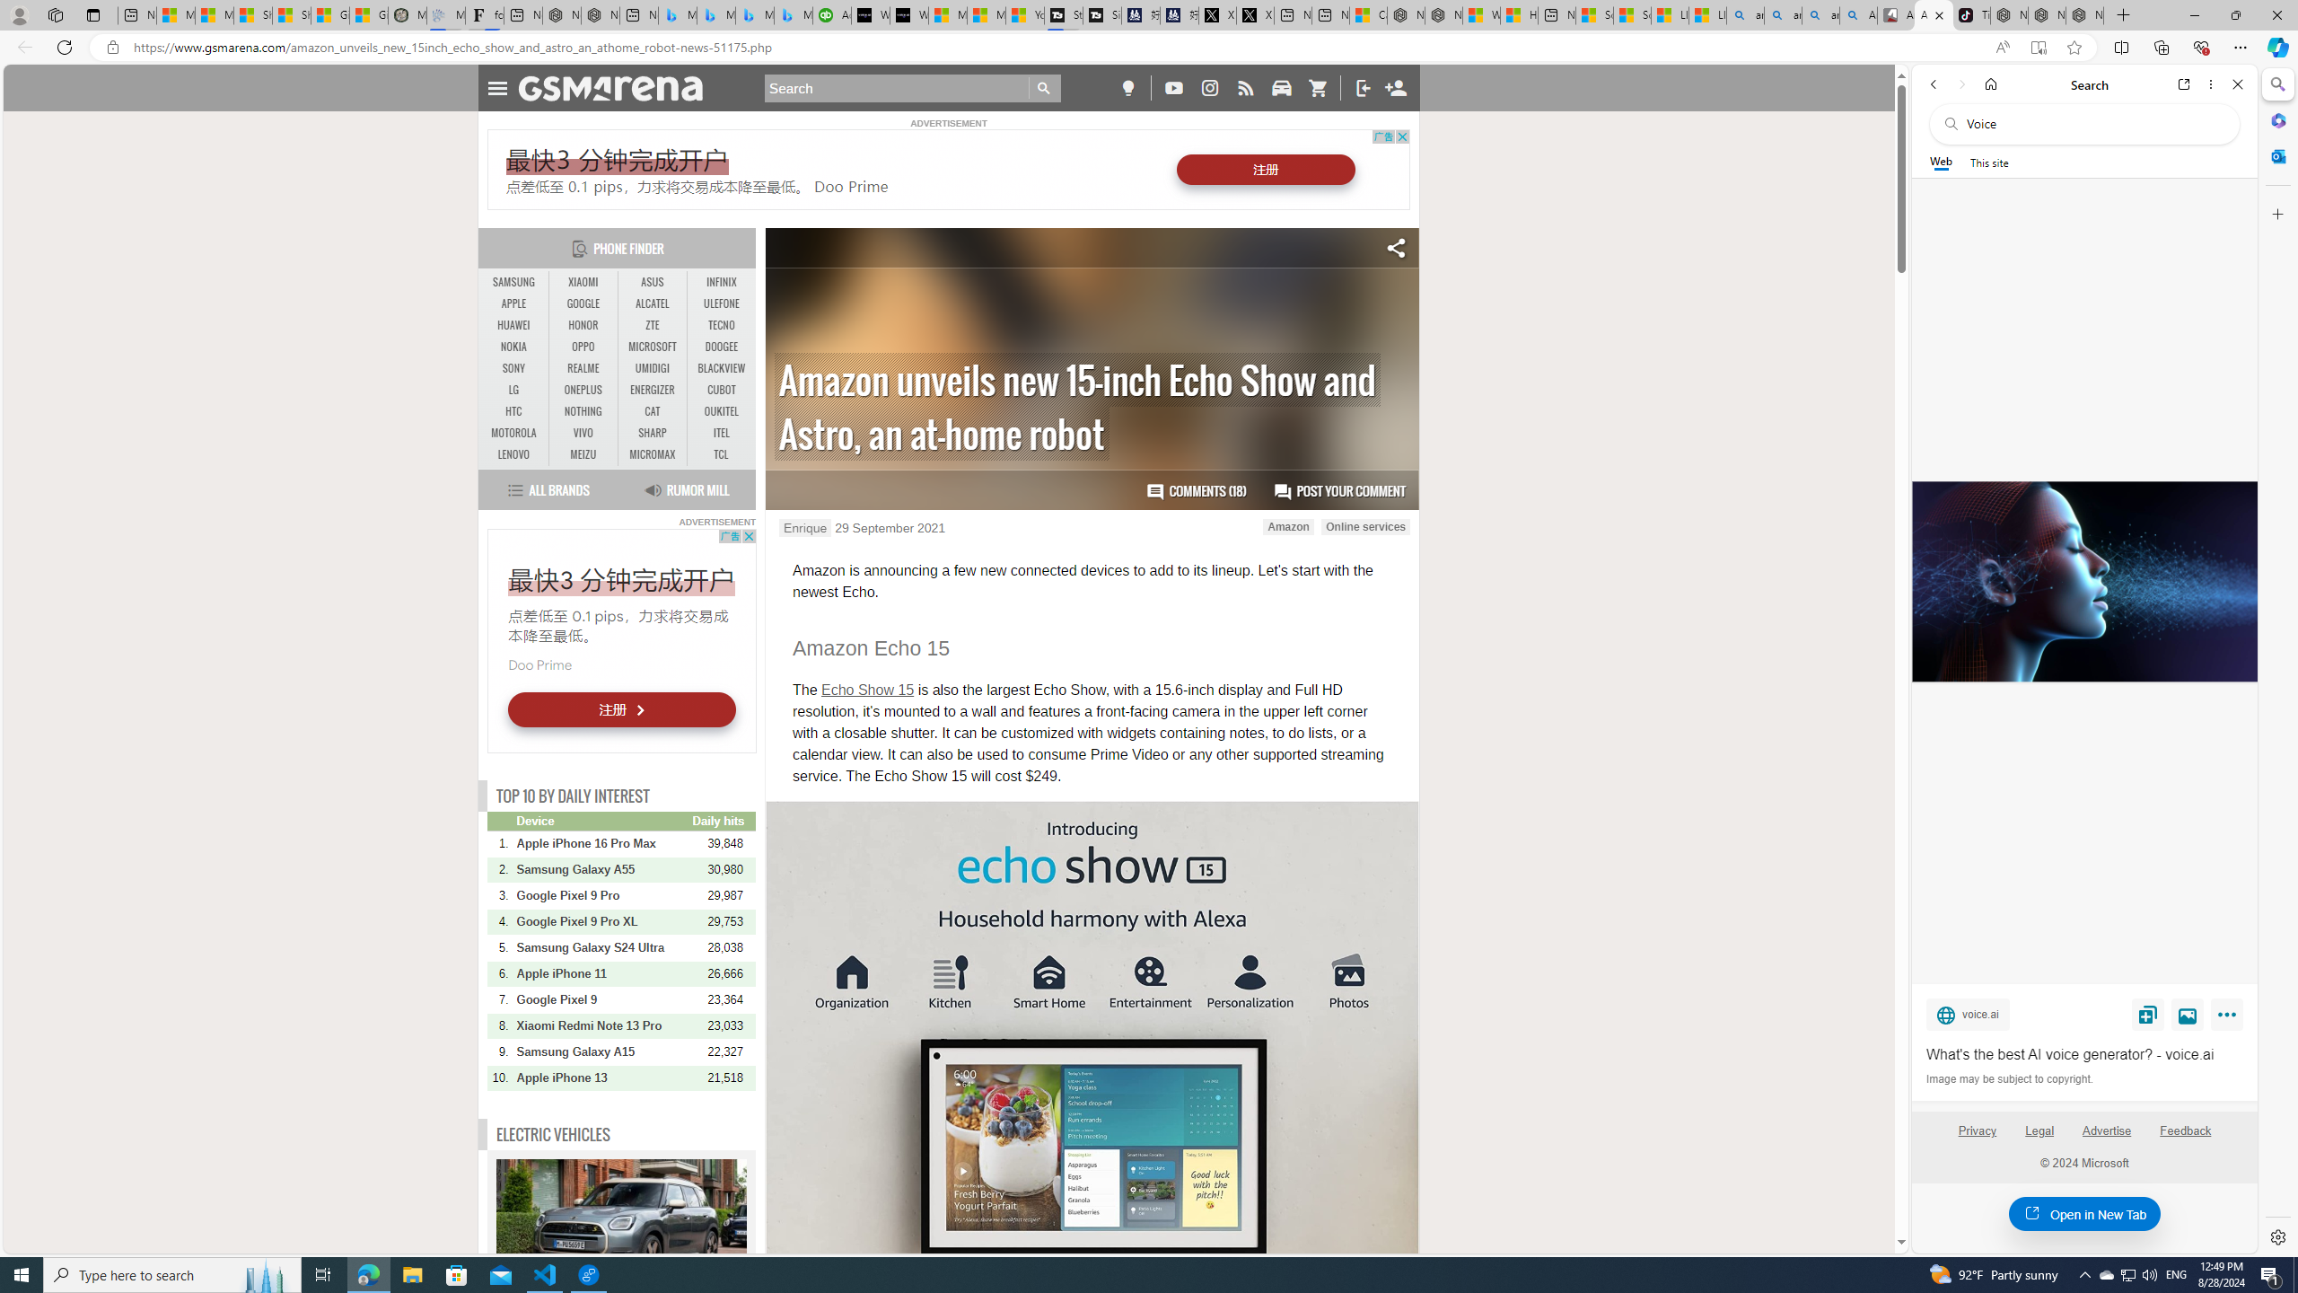 Image resolution: width=2298 pixels, height=1293 pixels. I want to click on ENERGIZER, so click(652, 390).